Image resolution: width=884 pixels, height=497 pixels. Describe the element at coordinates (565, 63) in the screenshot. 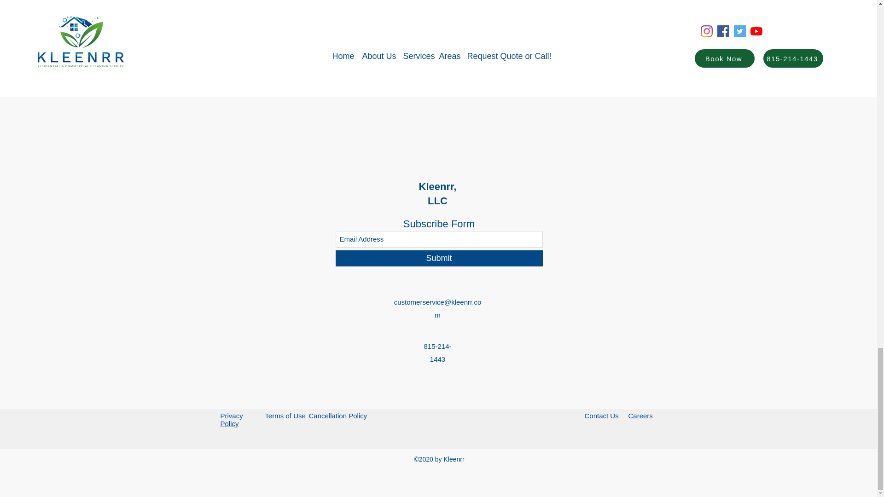

I see `0` at that location.